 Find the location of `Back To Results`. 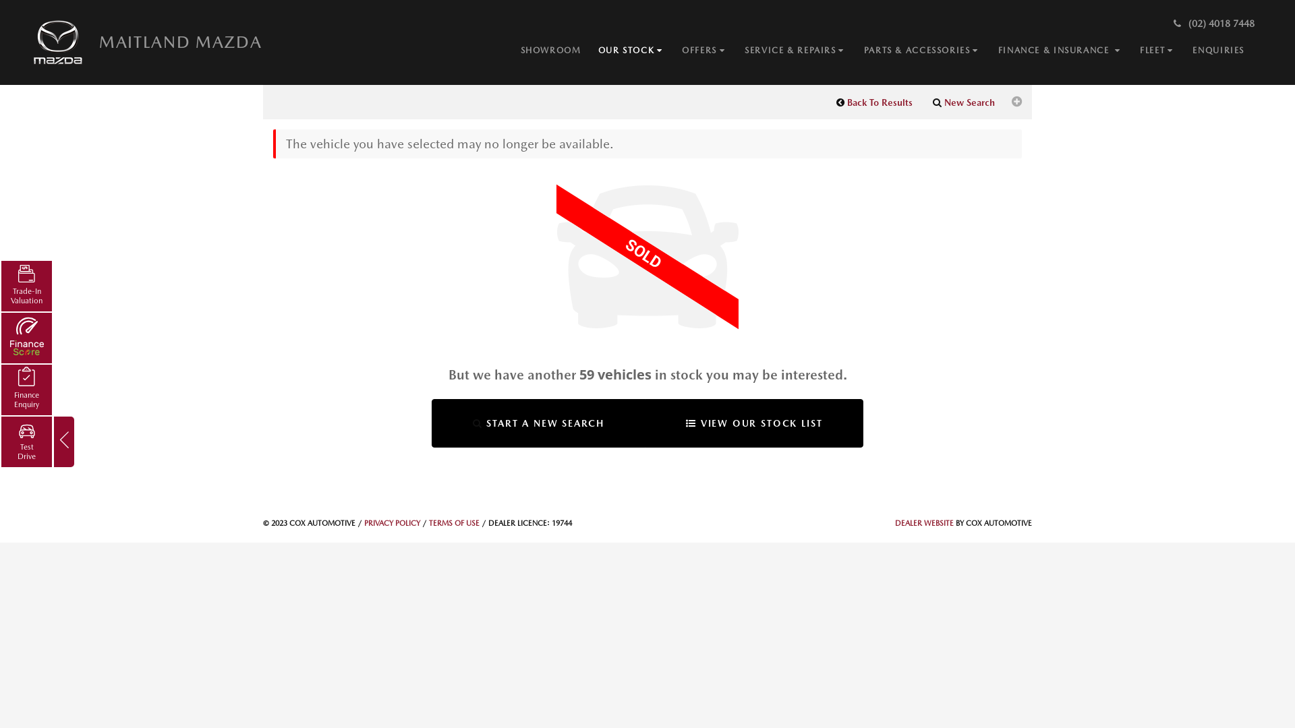

Back To Results is located at coordinates (874, 102).